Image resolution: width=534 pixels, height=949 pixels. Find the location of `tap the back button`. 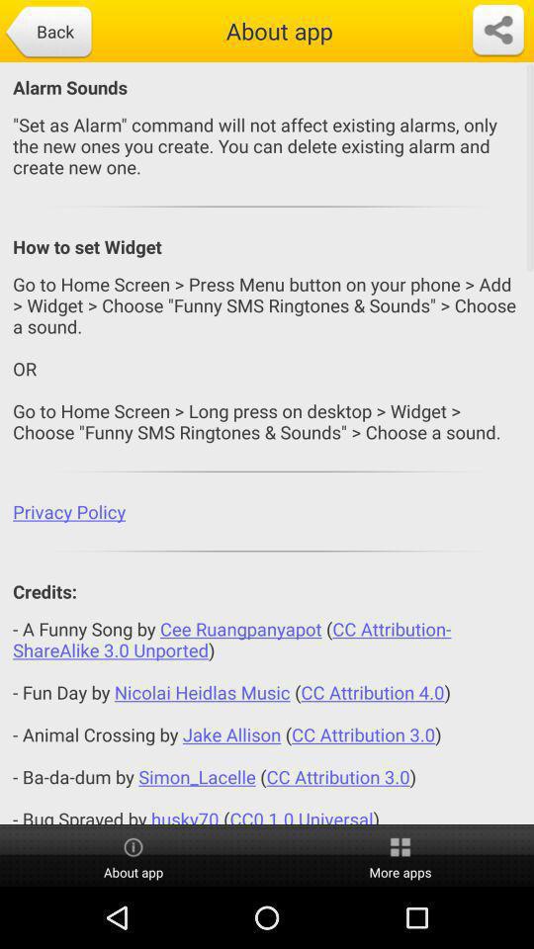

tap the back button is located at coordinates (47, 33).